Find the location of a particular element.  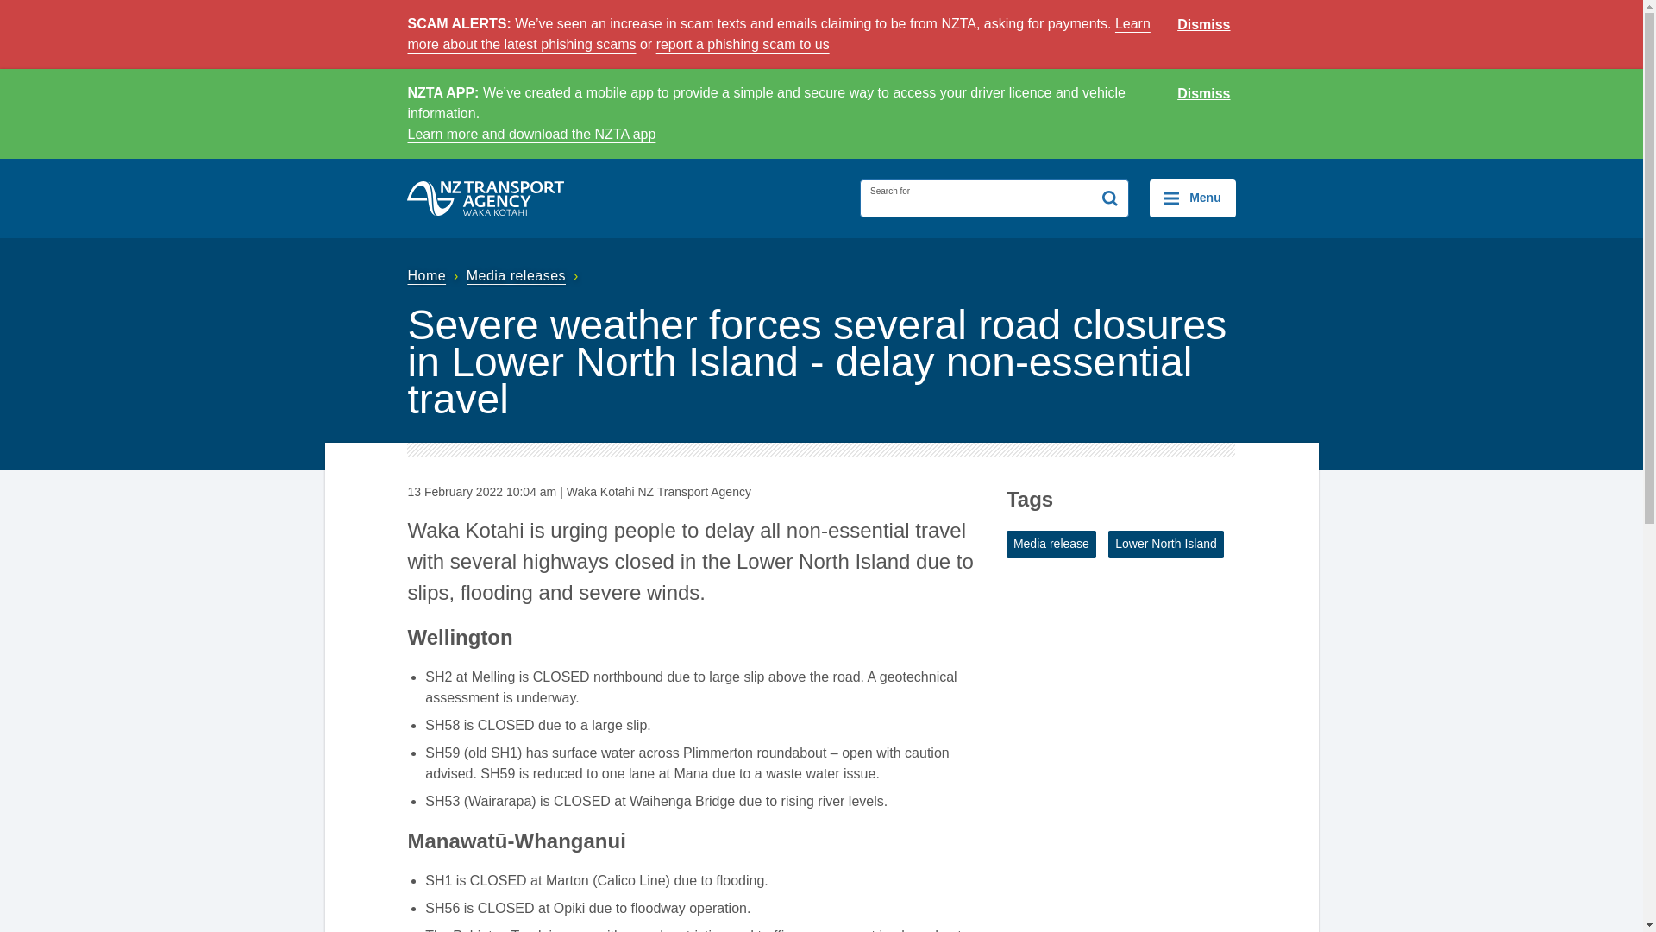

Menu is located at coordinates (1192, 198).